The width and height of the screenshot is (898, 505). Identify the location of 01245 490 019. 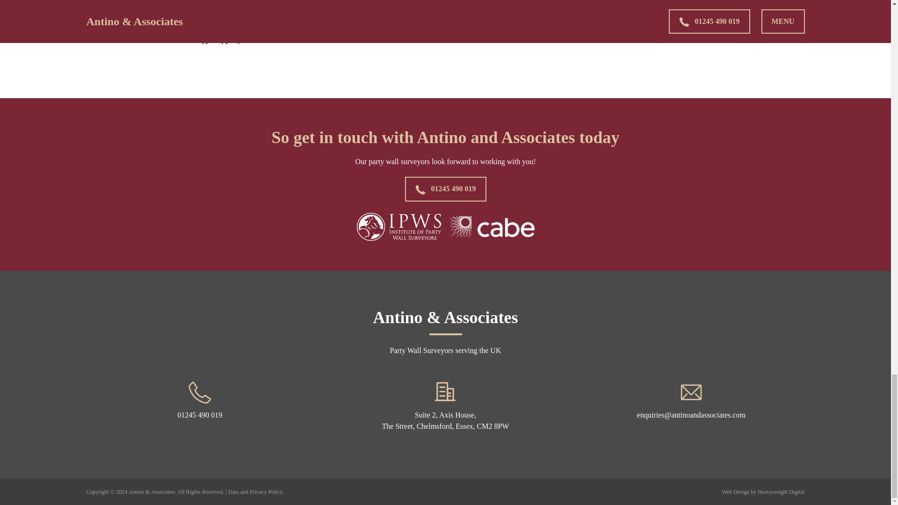
(199, 406).